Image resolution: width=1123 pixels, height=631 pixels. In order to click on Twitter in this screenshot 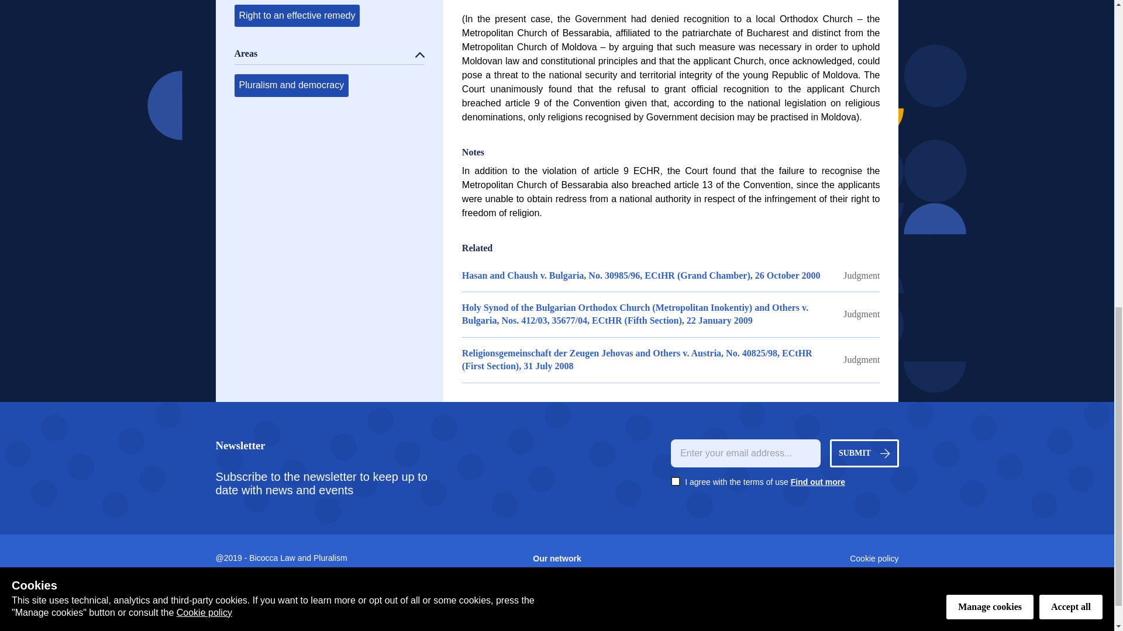, I will do `click(784, 591)`.